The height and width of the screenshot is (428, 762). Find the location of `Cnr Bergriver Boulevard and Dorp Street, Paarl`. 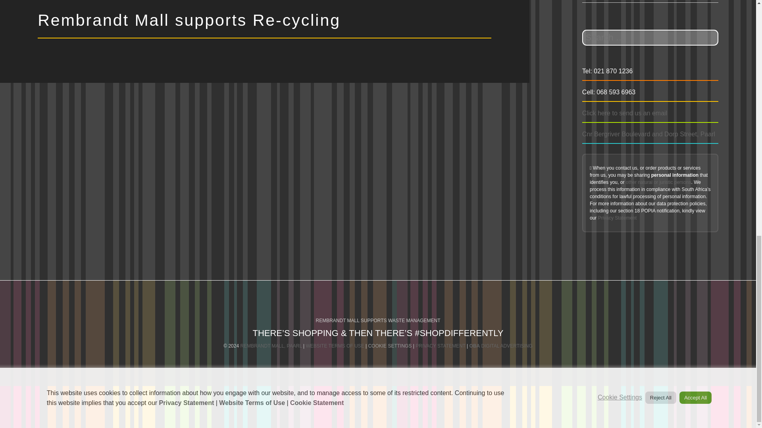

Cnr Bergriver Boulevard and Dorp Street, Paarl is located at coordinates (648, 134).